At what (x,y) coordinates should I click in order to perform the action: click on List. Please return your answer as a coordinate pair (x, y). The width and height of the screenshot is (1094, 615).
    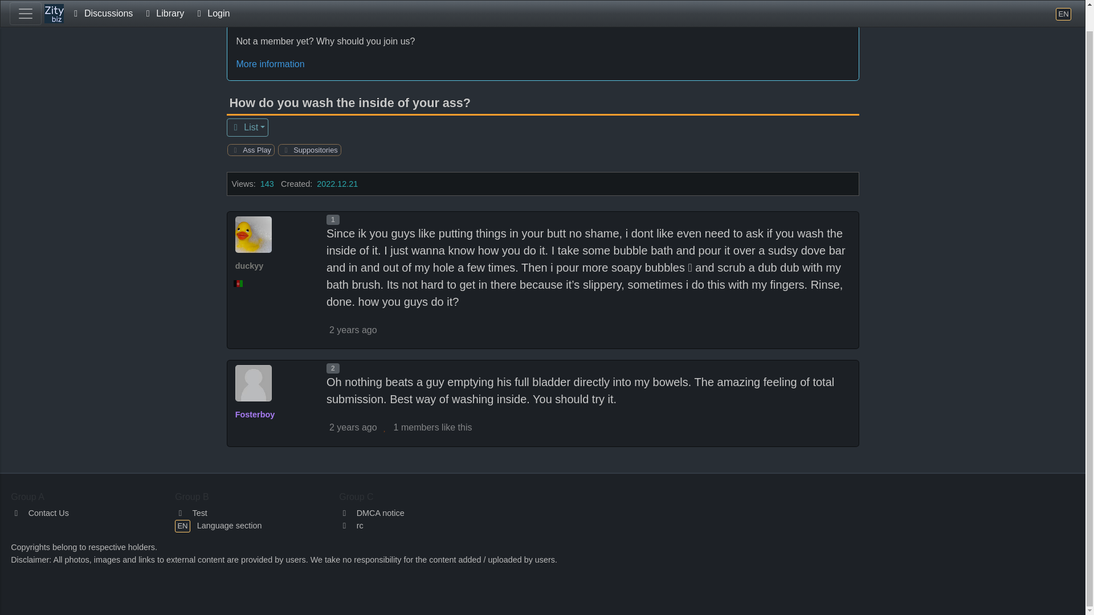
    Looking at the image, I should click on (247, 128).